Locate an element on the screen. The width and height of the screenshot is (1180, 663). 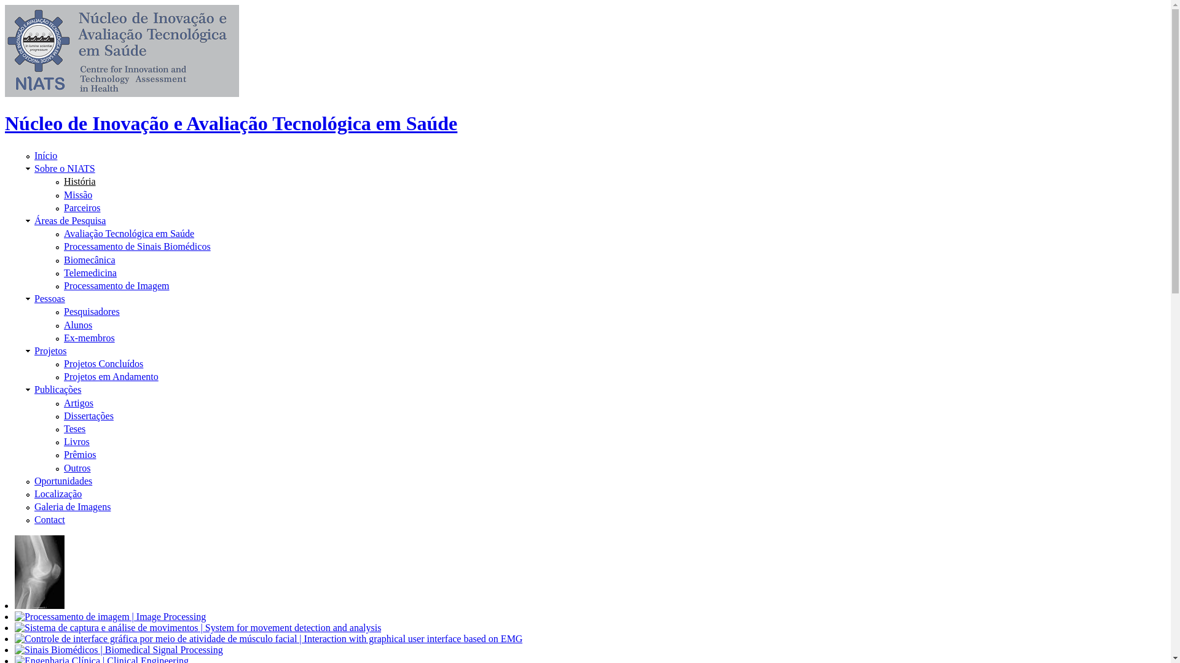
Projetos is located at coordinates (50, 351).